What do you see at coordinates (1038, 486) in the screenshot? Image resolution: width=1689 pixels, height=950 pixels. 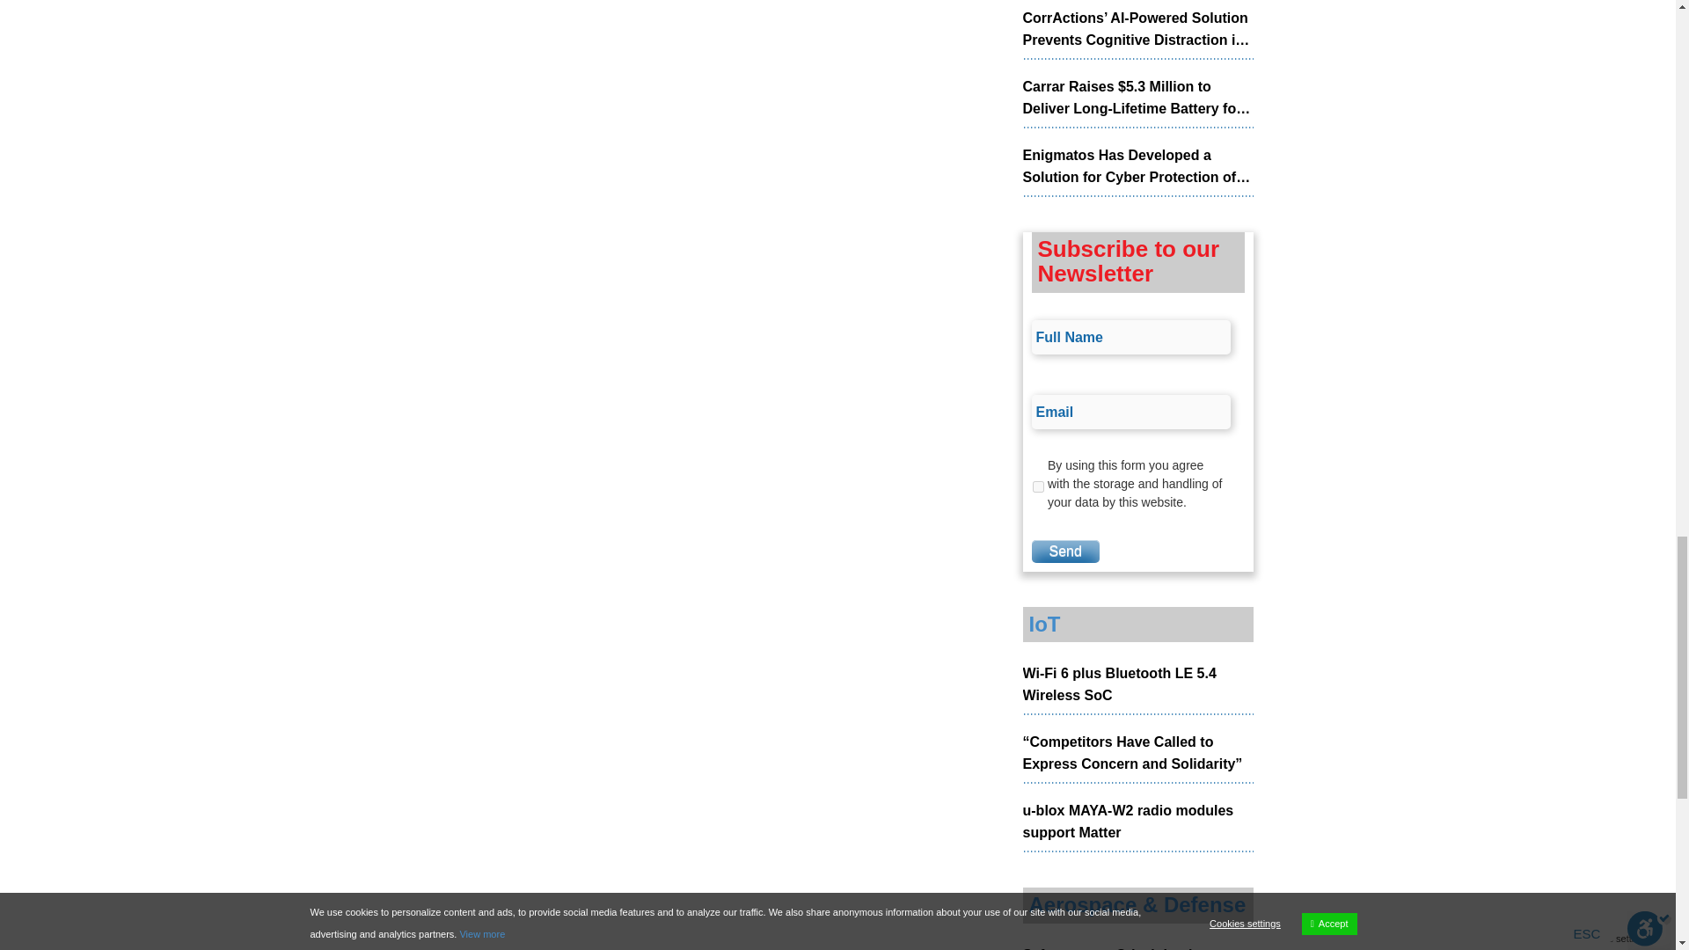 I see `true` at bounding box center [1038, 486].